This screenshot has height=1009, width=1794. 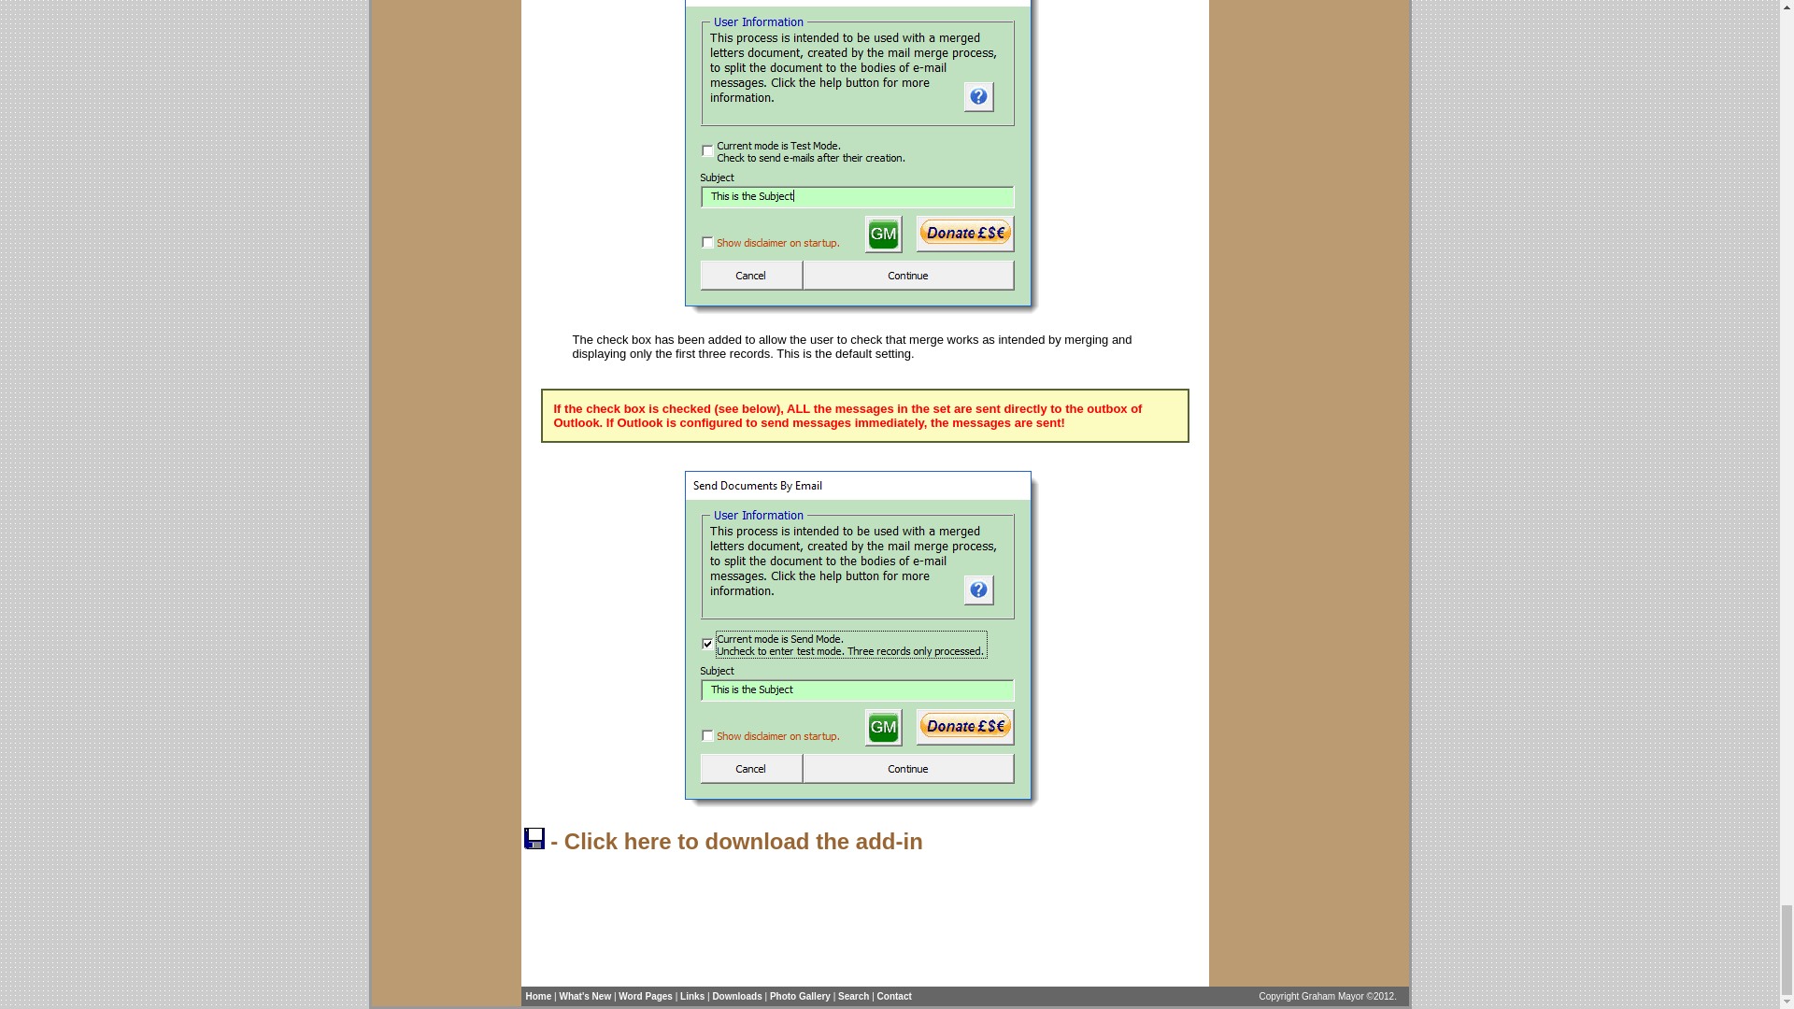 What do you see at coordinates (691, 996) in the screenshot?
I see `Links` at bounding box center [691, 996].